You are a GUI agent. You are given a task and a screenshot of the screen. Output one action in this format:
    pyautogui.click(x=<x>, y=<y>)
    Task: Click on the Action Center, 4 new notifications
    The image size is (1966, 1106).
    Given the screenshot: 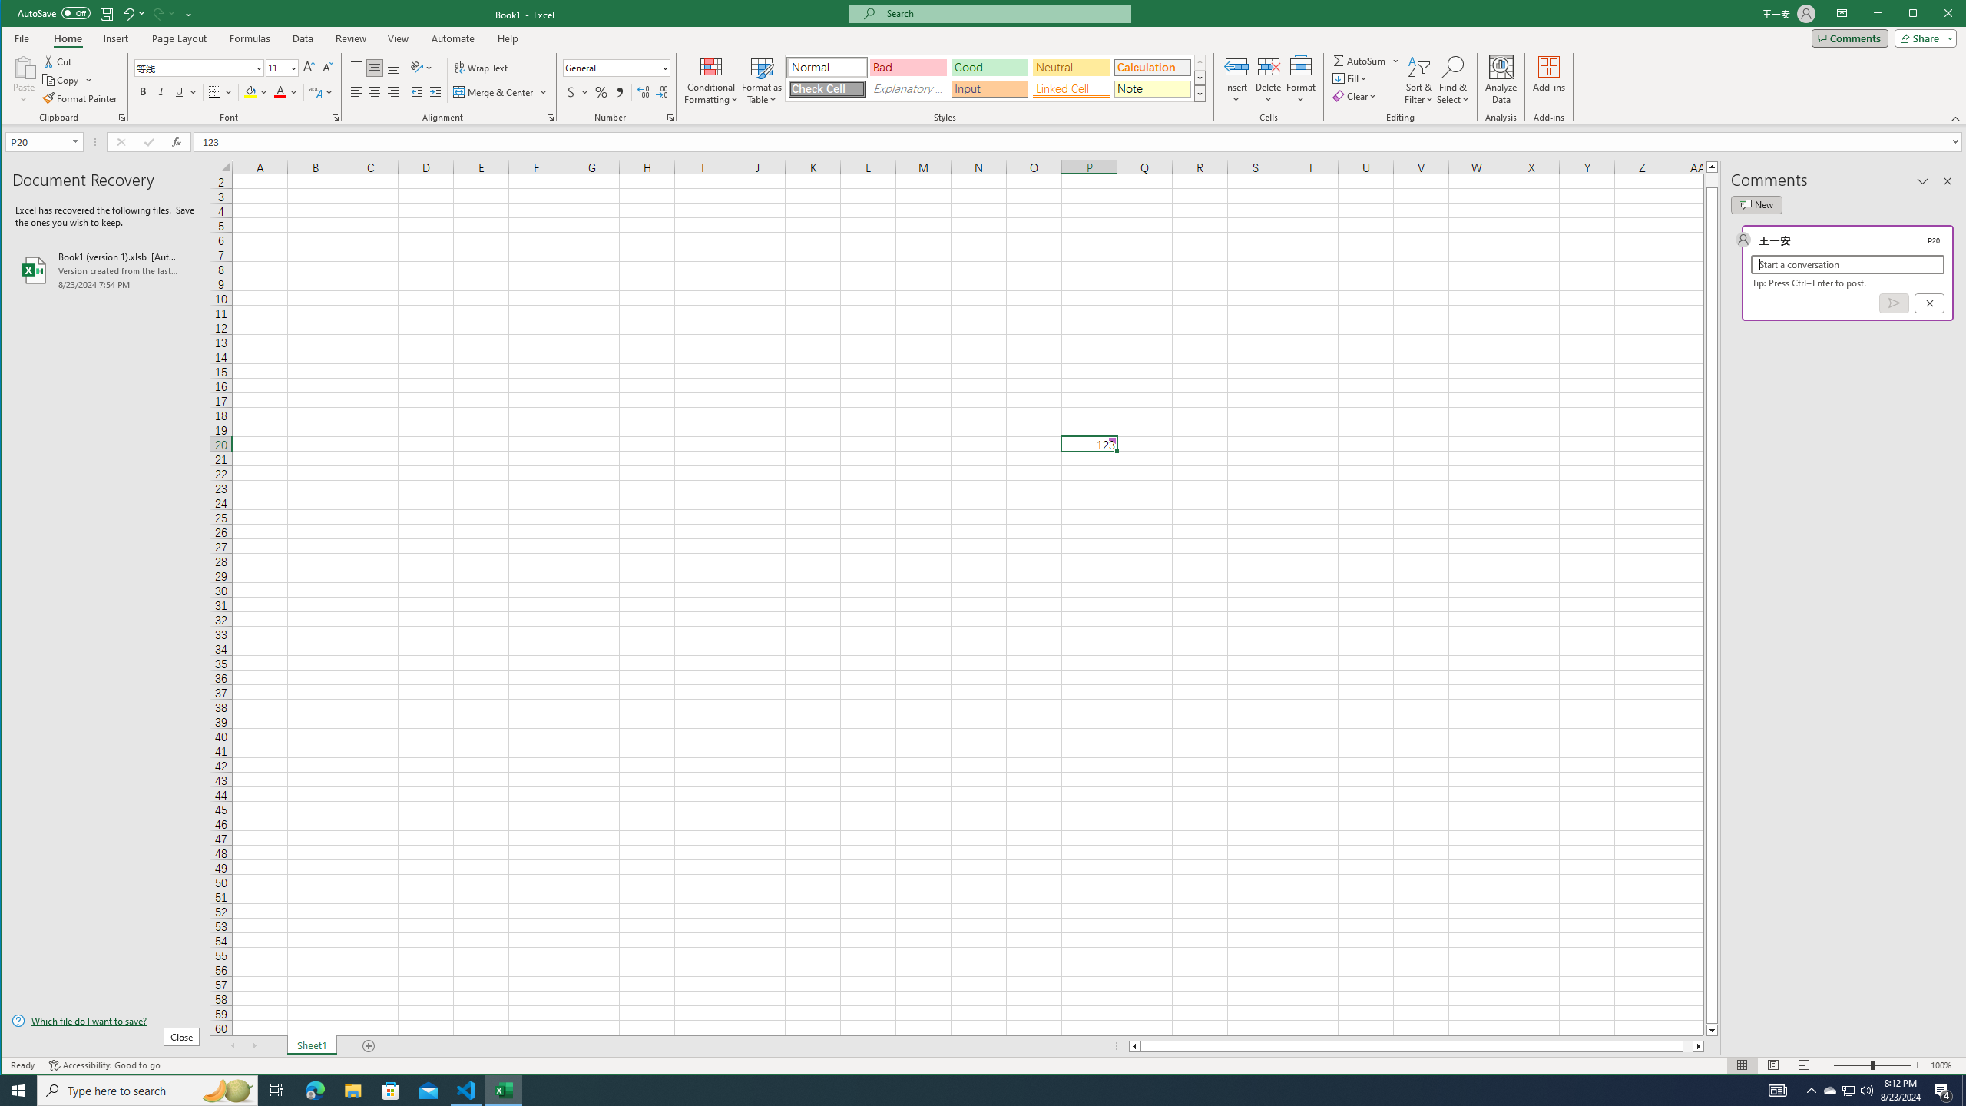 What is the action you would take?
    pyautogui.click(x=1943, y=1091)
    